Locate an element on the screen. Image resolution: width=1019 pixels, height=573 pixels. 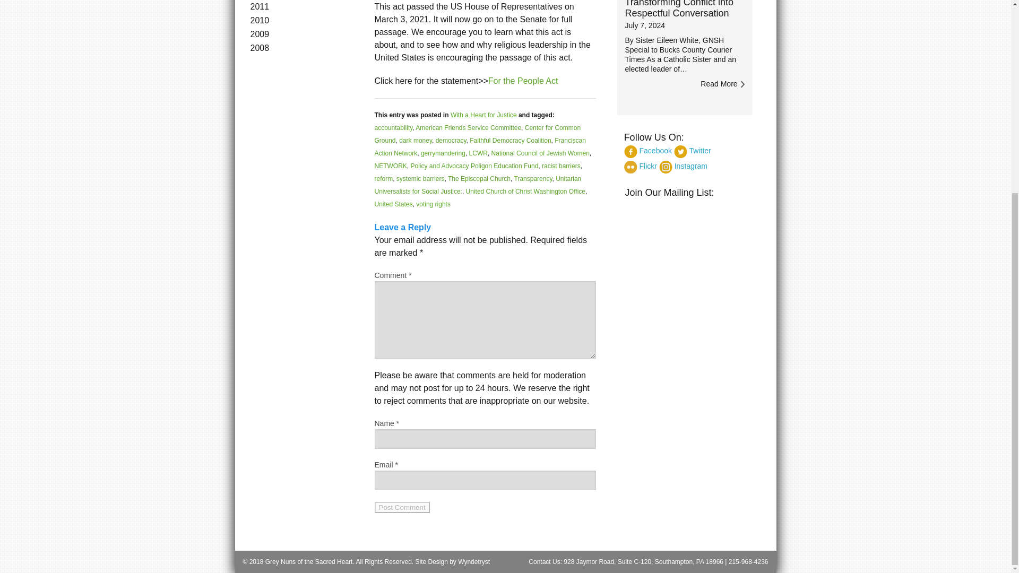
democracy is located at coordinates (451, 141).